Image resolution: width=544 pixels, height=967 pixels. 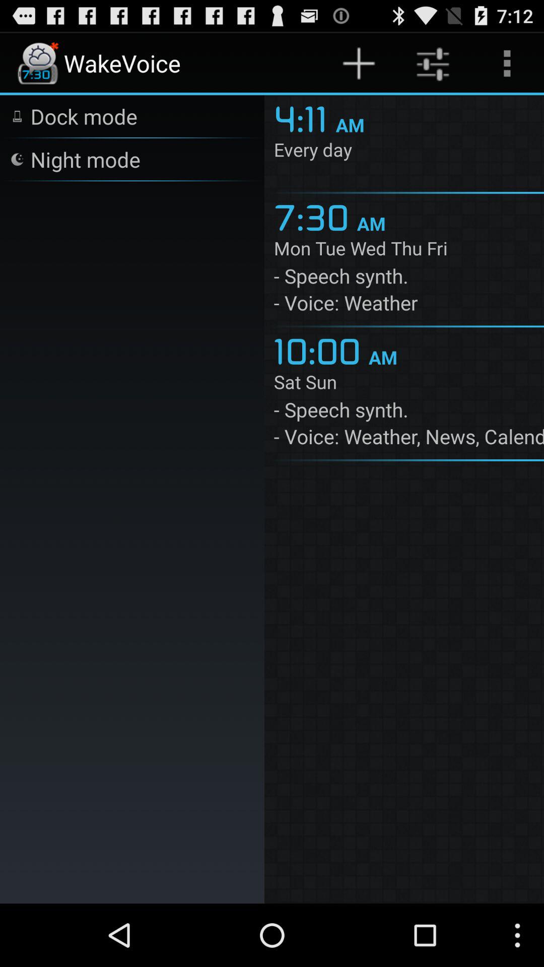 I want to click on press the icon next to am item, so click(x=321, y=350).